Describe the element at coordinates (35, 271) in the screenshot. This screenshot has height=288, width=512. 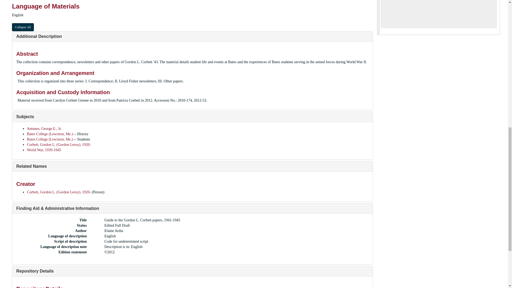
I see `Repository Details` at that location.